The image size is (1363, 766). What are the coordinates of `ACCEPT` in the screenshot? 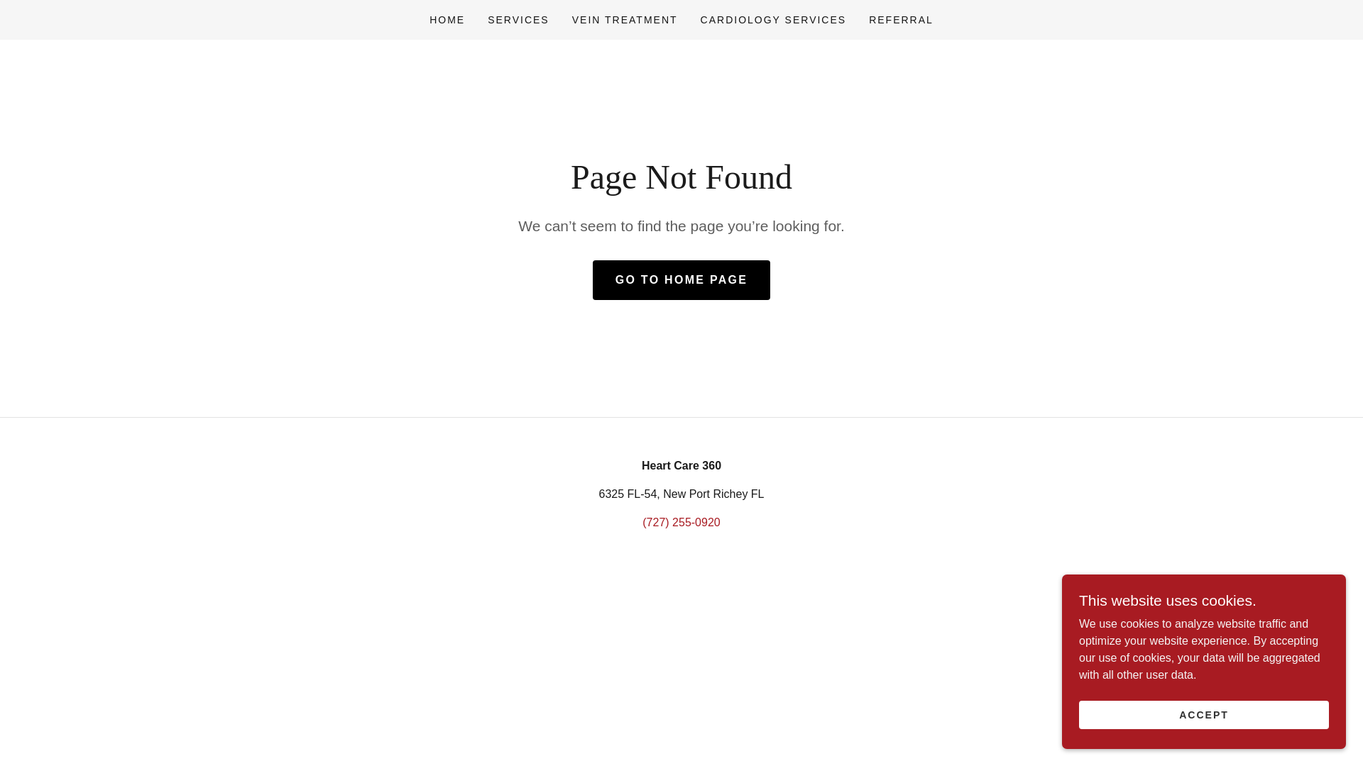 It's located at (1204, 715).